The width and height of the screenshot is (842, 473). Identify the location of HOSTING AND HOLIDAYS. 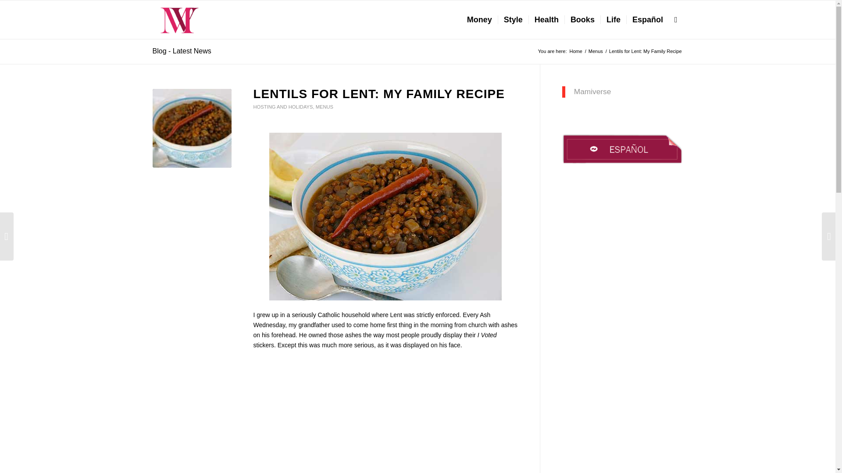
(283, 106).